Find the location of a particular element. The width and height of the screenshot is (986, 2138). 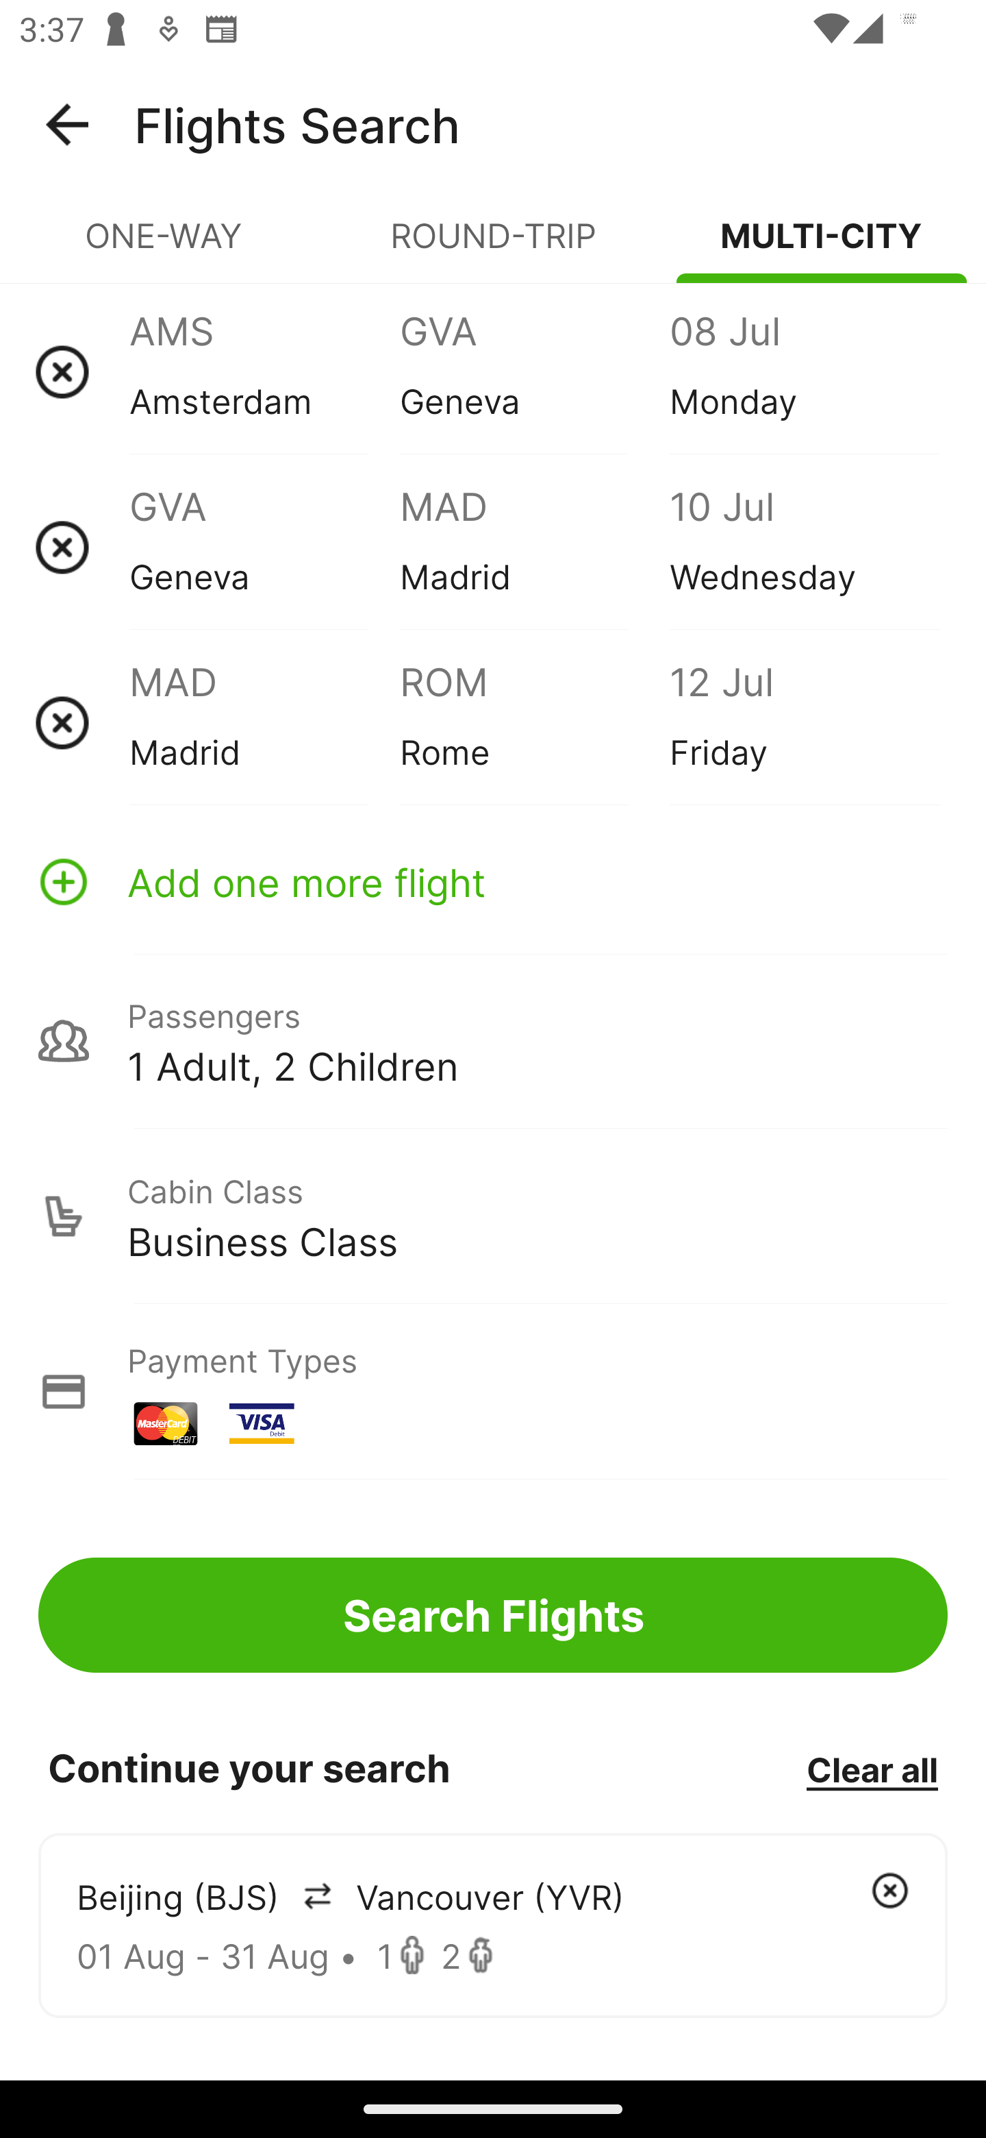

MAD Madrid is located at coordinates (264, 722).